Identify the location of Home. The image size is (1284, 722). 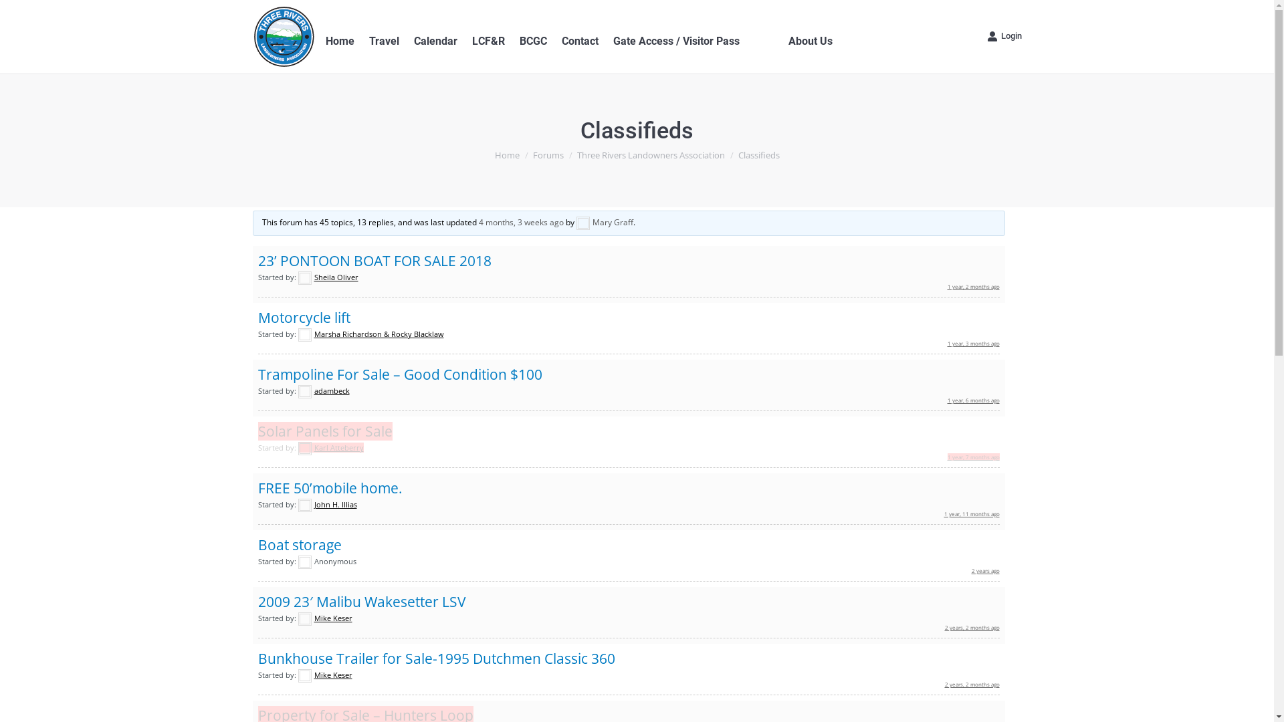
(340, 41).